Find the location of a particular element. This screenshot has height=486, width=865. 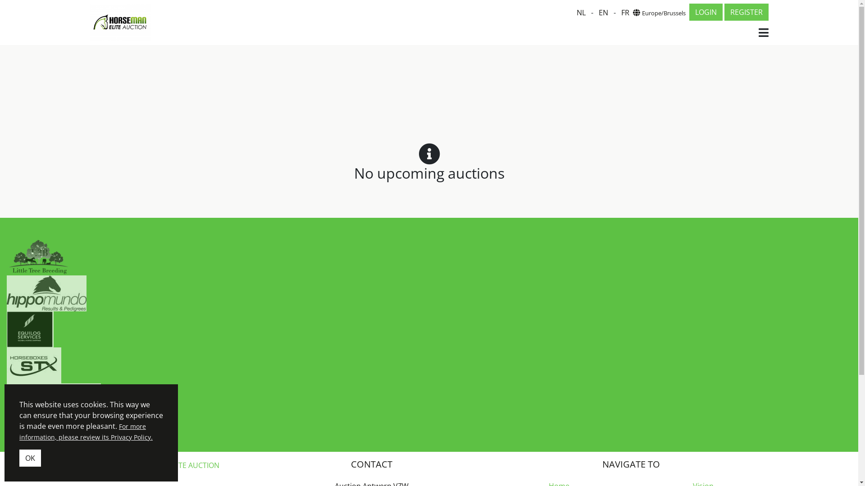

OK is located at coordinates (30, 458).